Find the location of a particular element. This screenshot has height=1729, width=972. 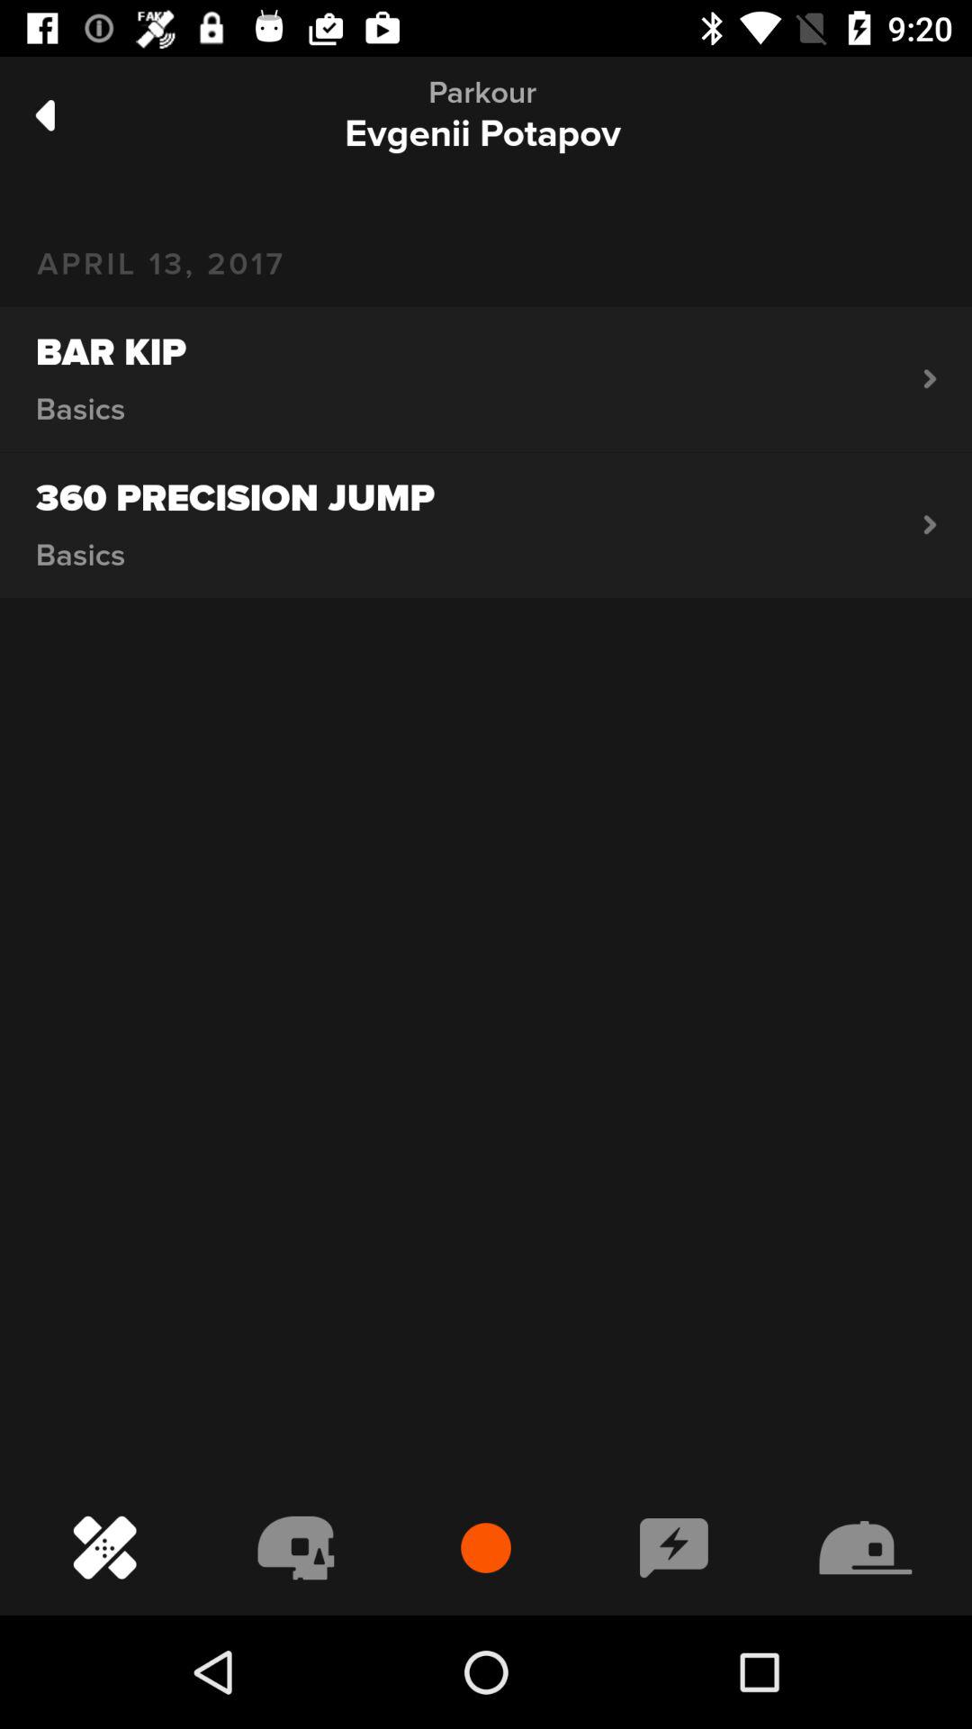

select the second arrow icon is located at coordinates (931, 524).